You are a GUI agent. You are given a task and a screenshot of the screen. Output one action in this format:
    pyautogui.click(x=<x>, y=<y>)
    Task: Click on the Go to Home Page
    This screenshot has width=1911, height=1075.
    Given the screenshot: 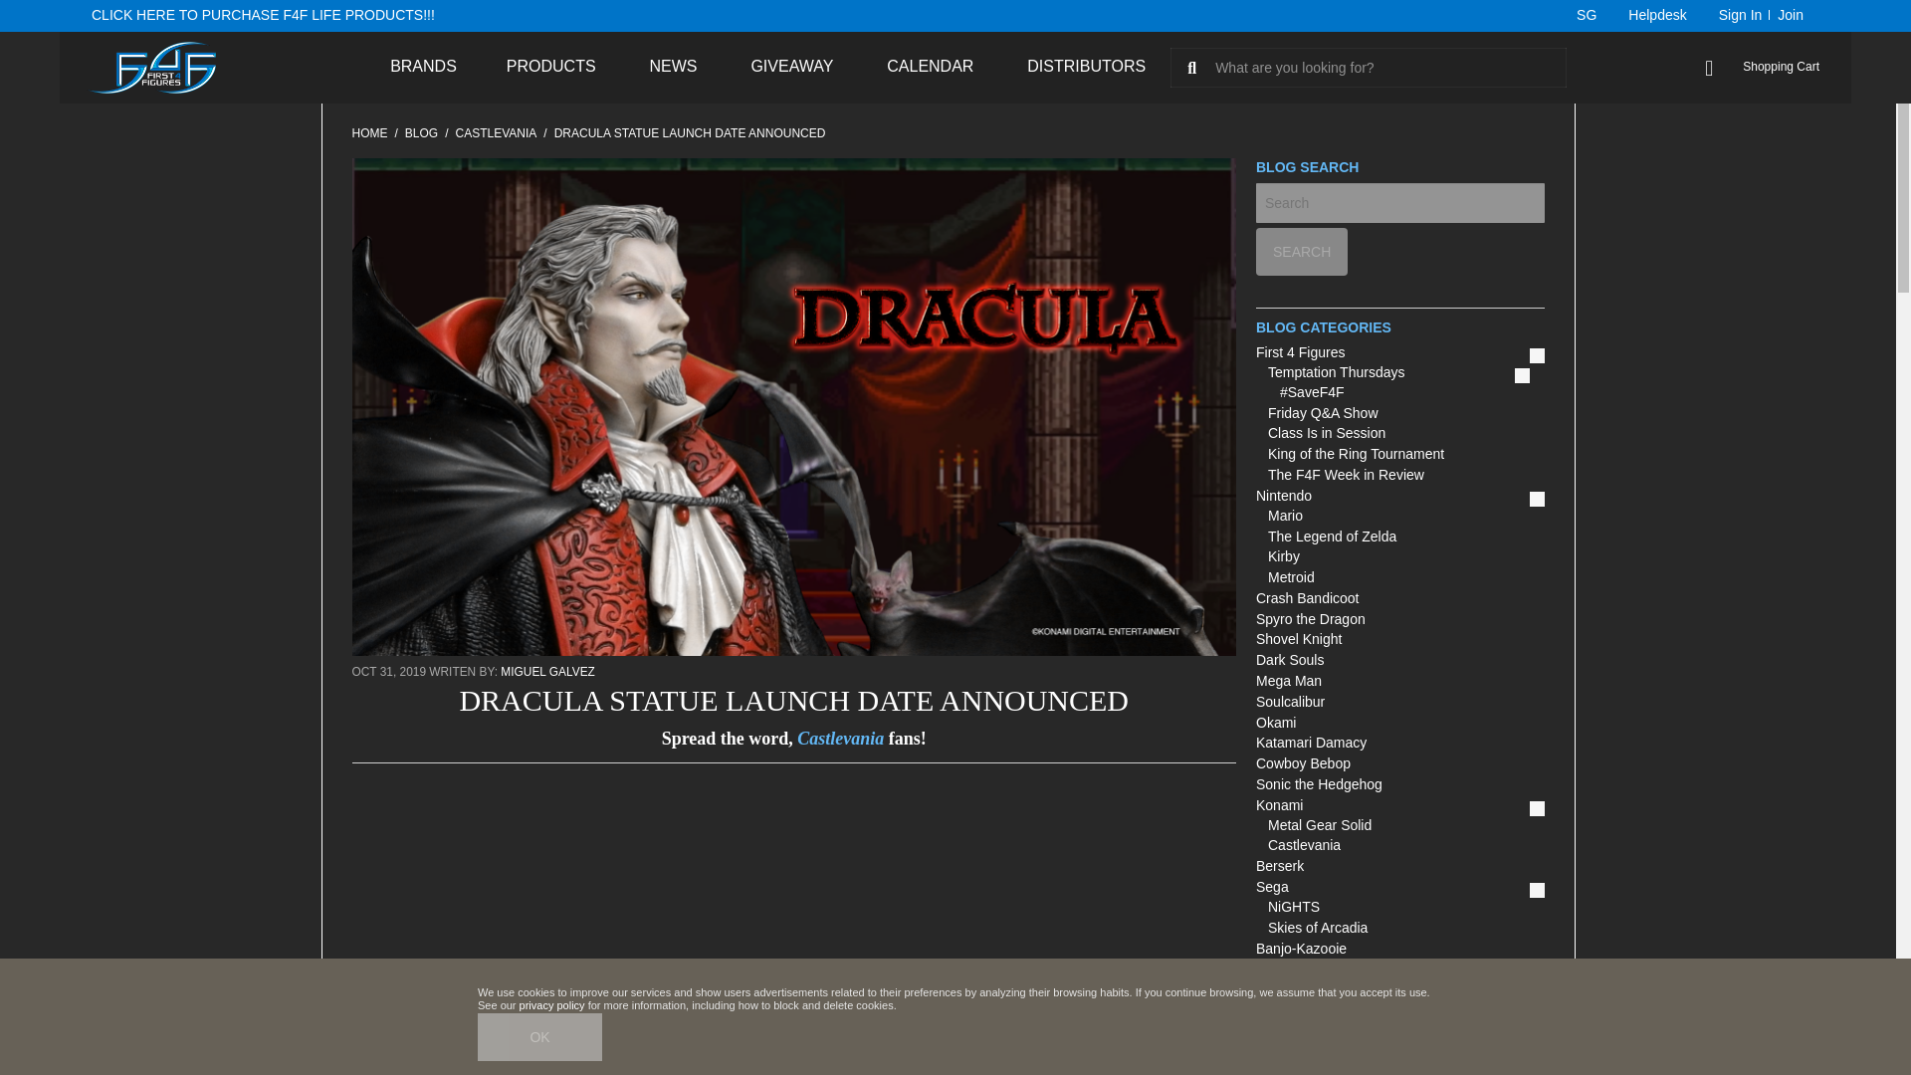 What is the action you would take?
    pyautogui.click(x=369, y=133)
    